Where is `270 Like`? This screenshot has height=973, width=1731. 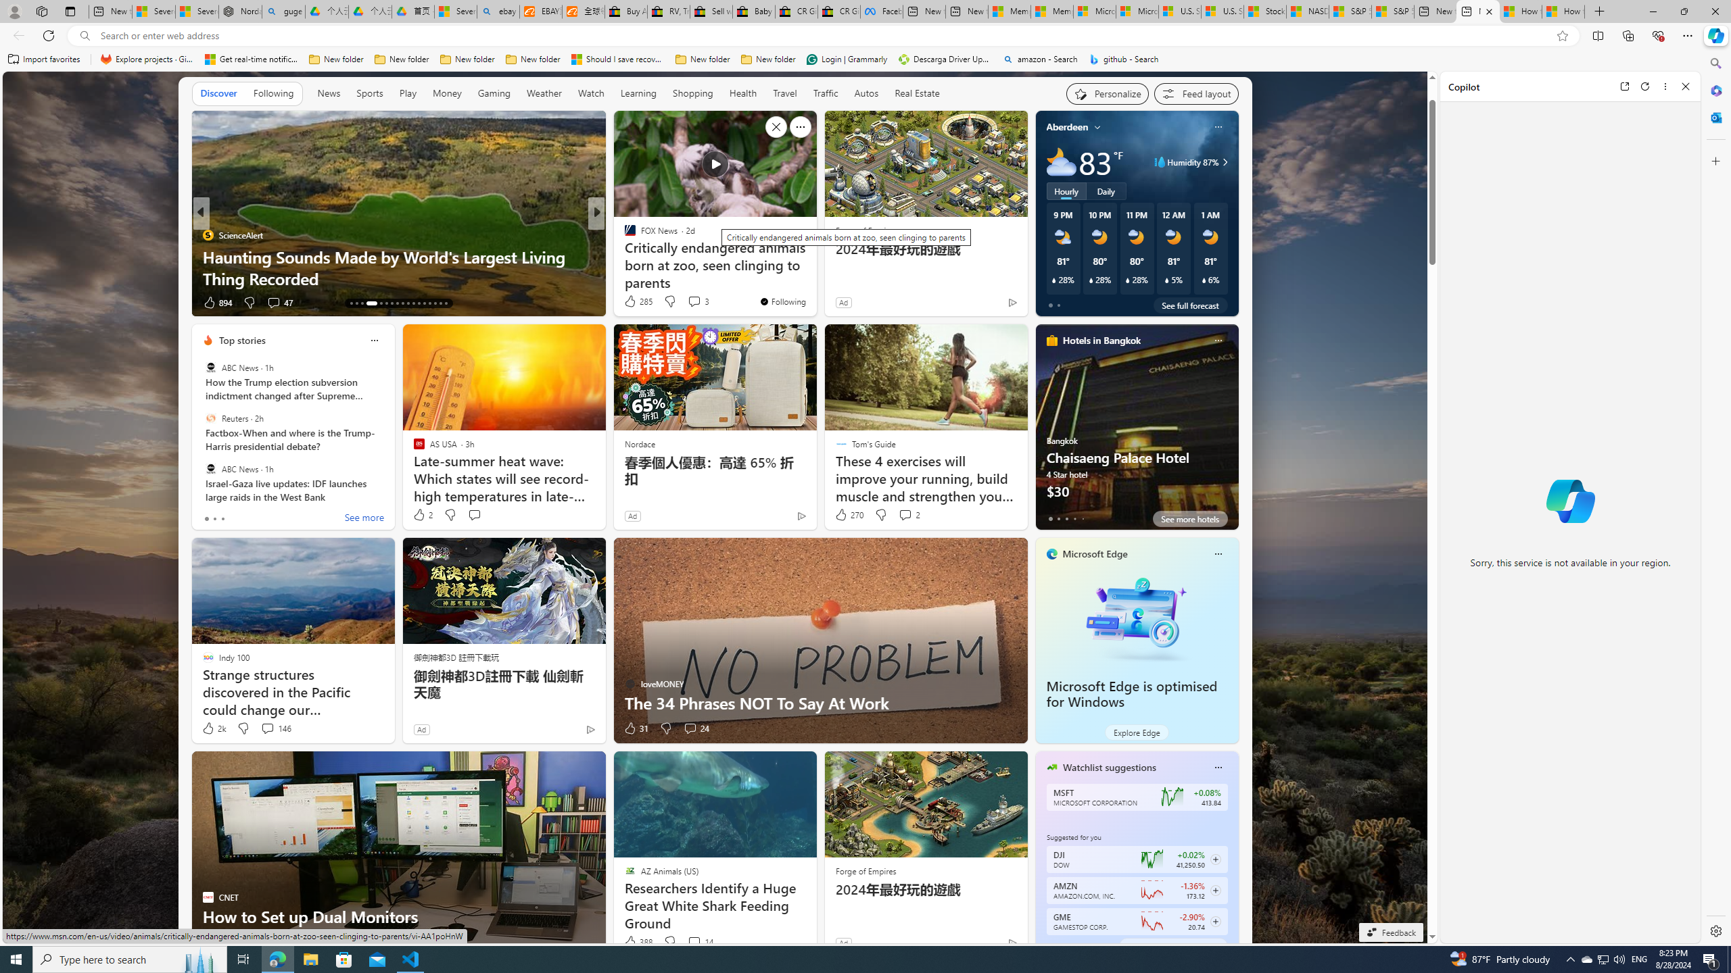
270 Like is located at coordinates (849, 515).